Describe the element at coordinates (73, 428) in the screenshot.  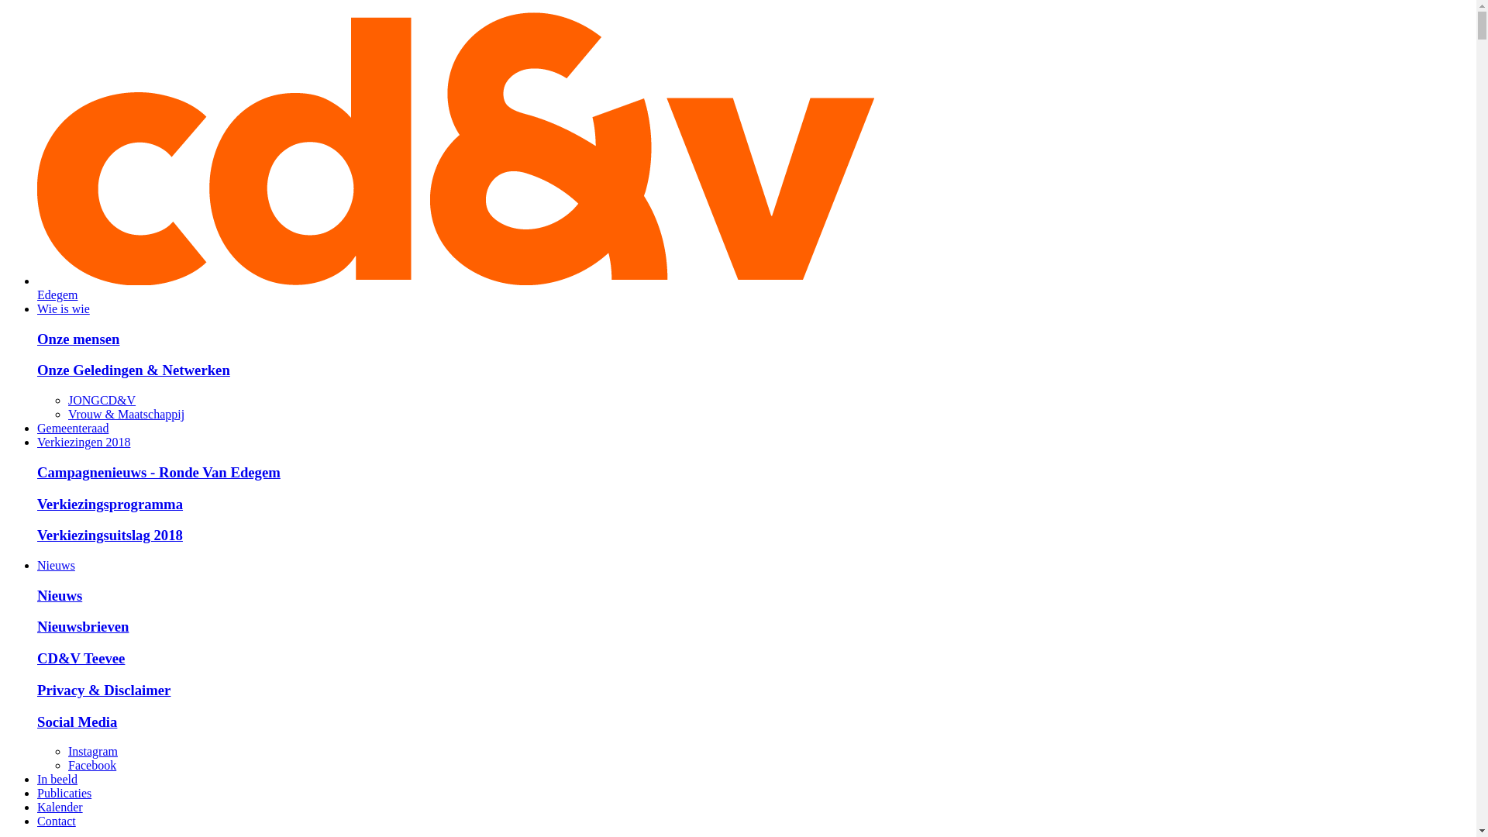
I see `Gemeenteraad` at that location.